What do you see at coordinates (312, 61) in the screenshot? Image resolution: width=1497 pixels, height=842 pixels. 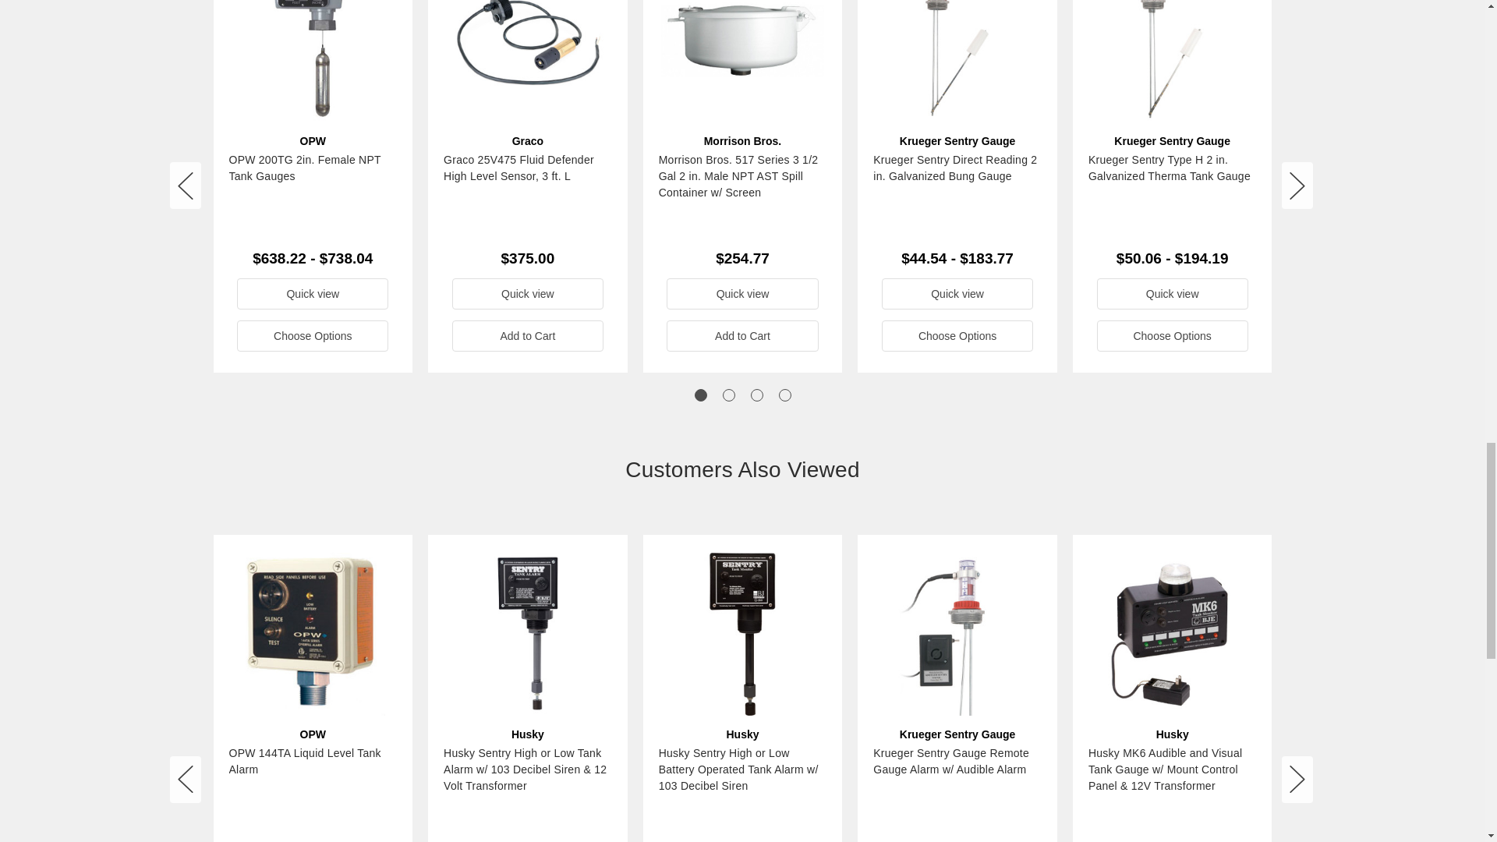 I see `OPW 200TG 2in. Female NPT Tank Gauges` at bounding box center [312, 61].